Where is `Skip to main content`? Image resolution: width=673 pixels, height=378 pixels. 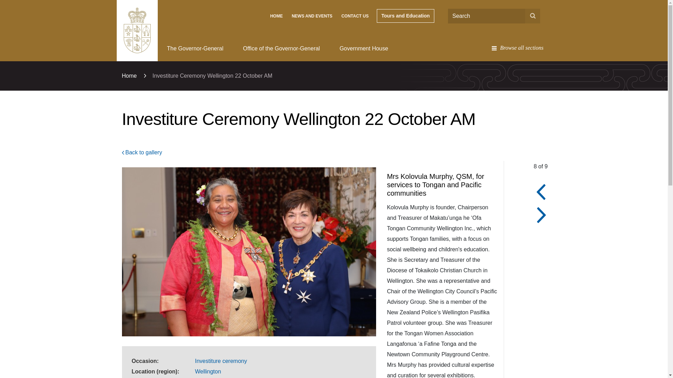
Skip to main content is located at coordinates (334, 2).